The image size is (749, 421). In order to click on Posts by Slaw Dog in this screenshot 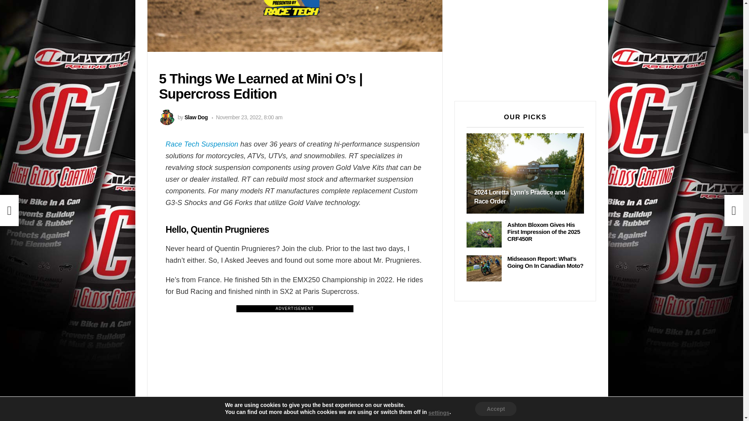, I will do `click(196, 117)`.